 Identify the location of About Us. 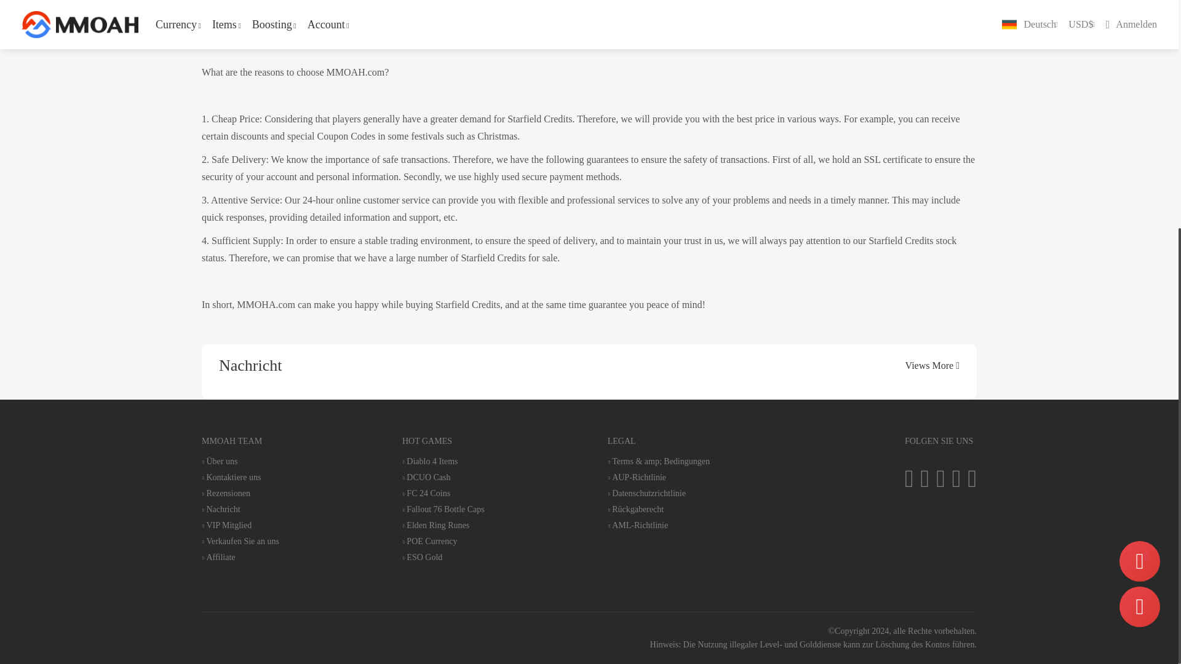
(240, 462).